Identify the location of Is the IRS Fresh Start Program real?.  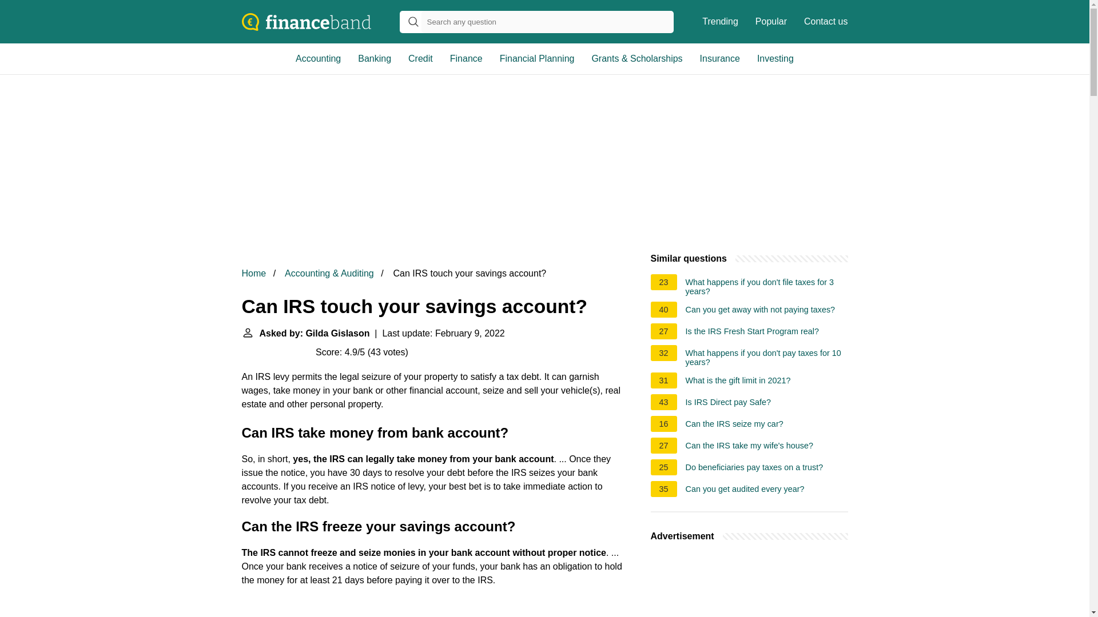
(752, 333).